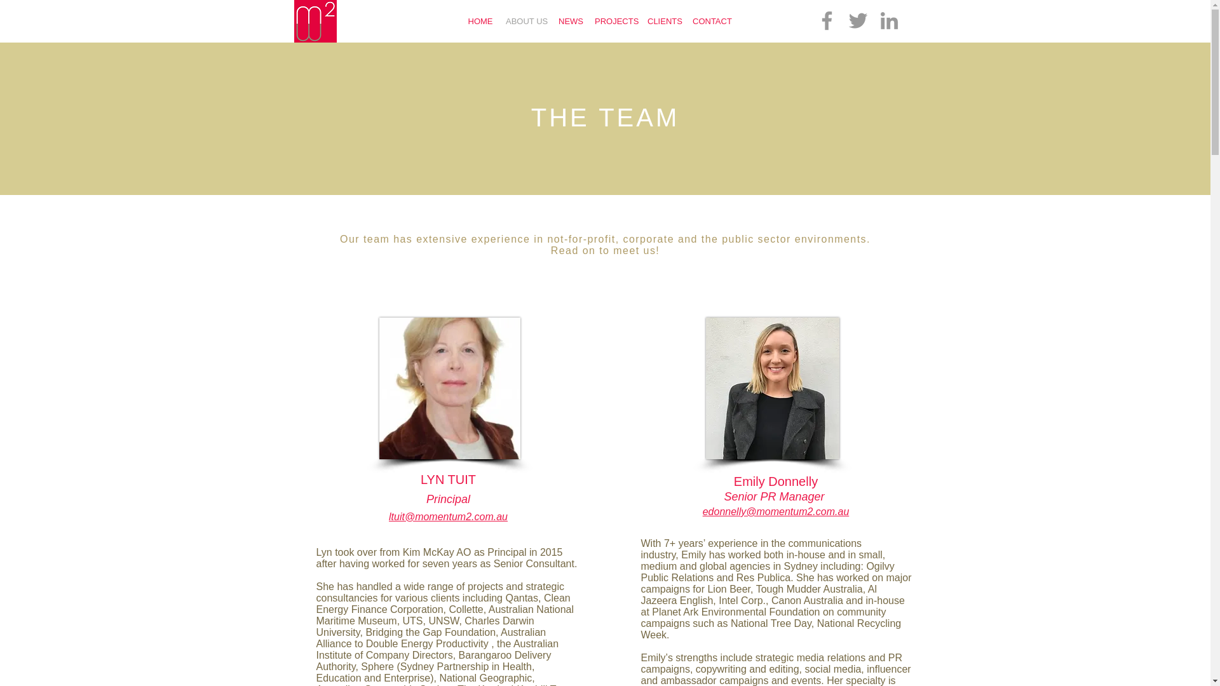 The width and height of the screenshot is (1220, 686). What do you see at coordinates (570, 21) in the screenshot?
I see `NEWS` at bounding box center [570, 21].